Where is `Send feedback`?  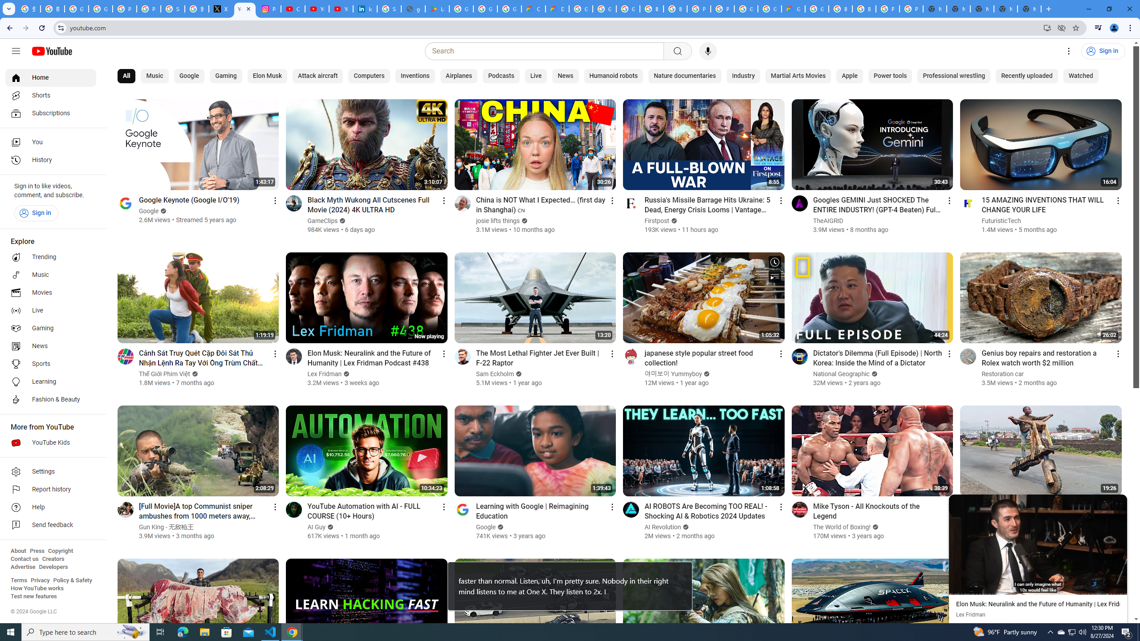
Send feedback is located at coordinates (51, 525).